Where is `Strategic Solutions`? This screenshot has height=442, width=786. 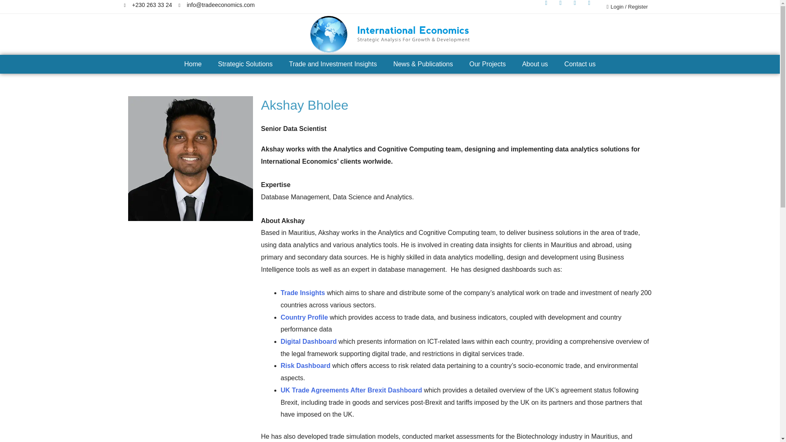
Strategic Solutions is located at coordinates (245, 64).